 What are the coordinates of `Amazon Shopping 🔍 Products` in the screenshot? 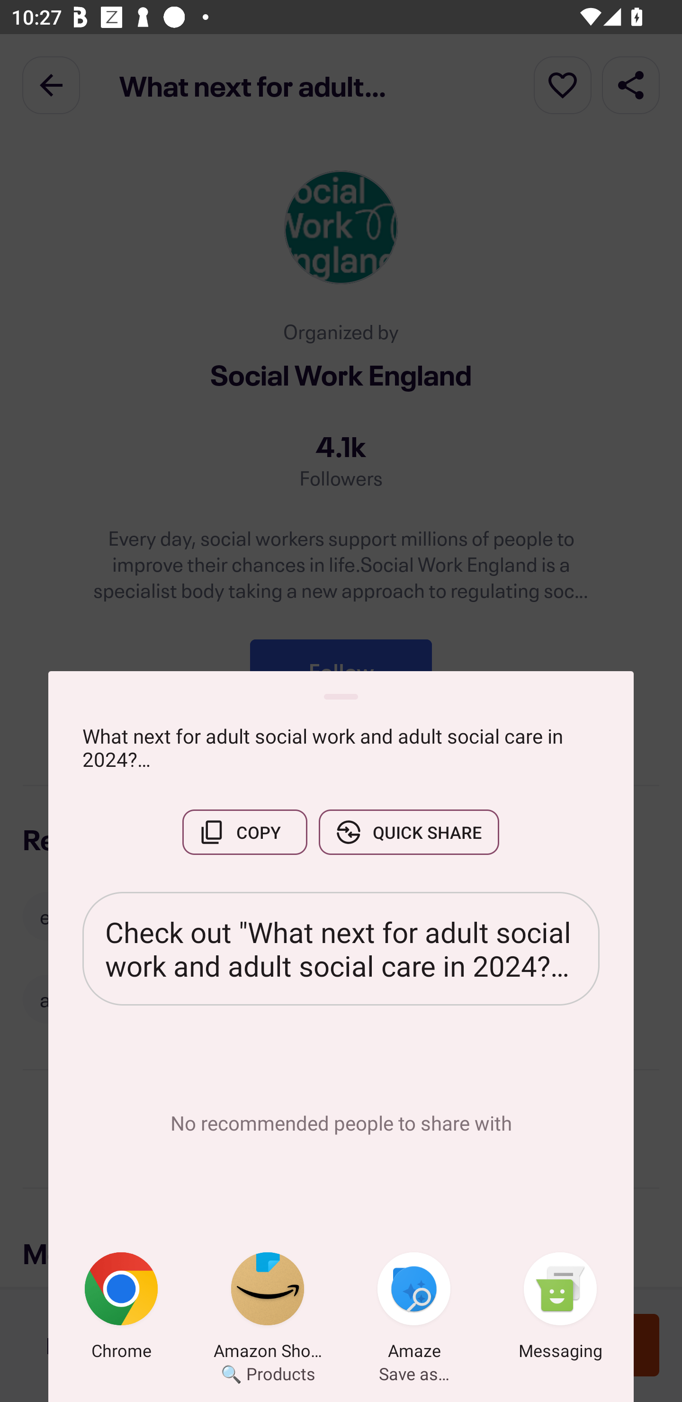 It's located at (268, 1309).